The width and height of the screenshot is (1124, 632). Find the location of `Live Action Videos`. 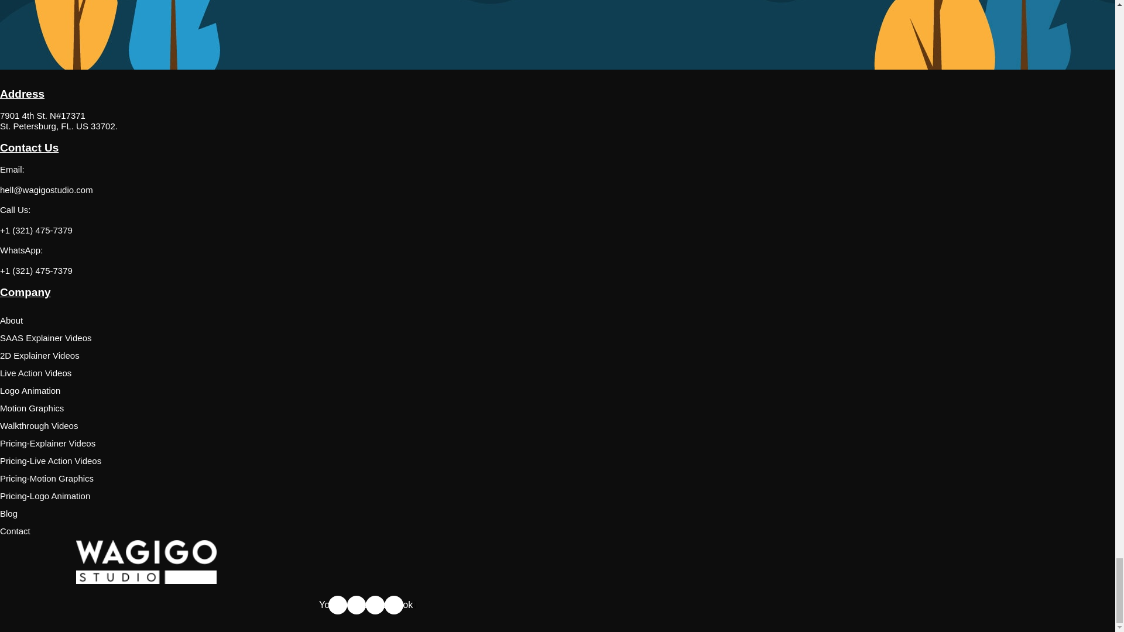

Live Action Videos is located at coordinates (365, 373).